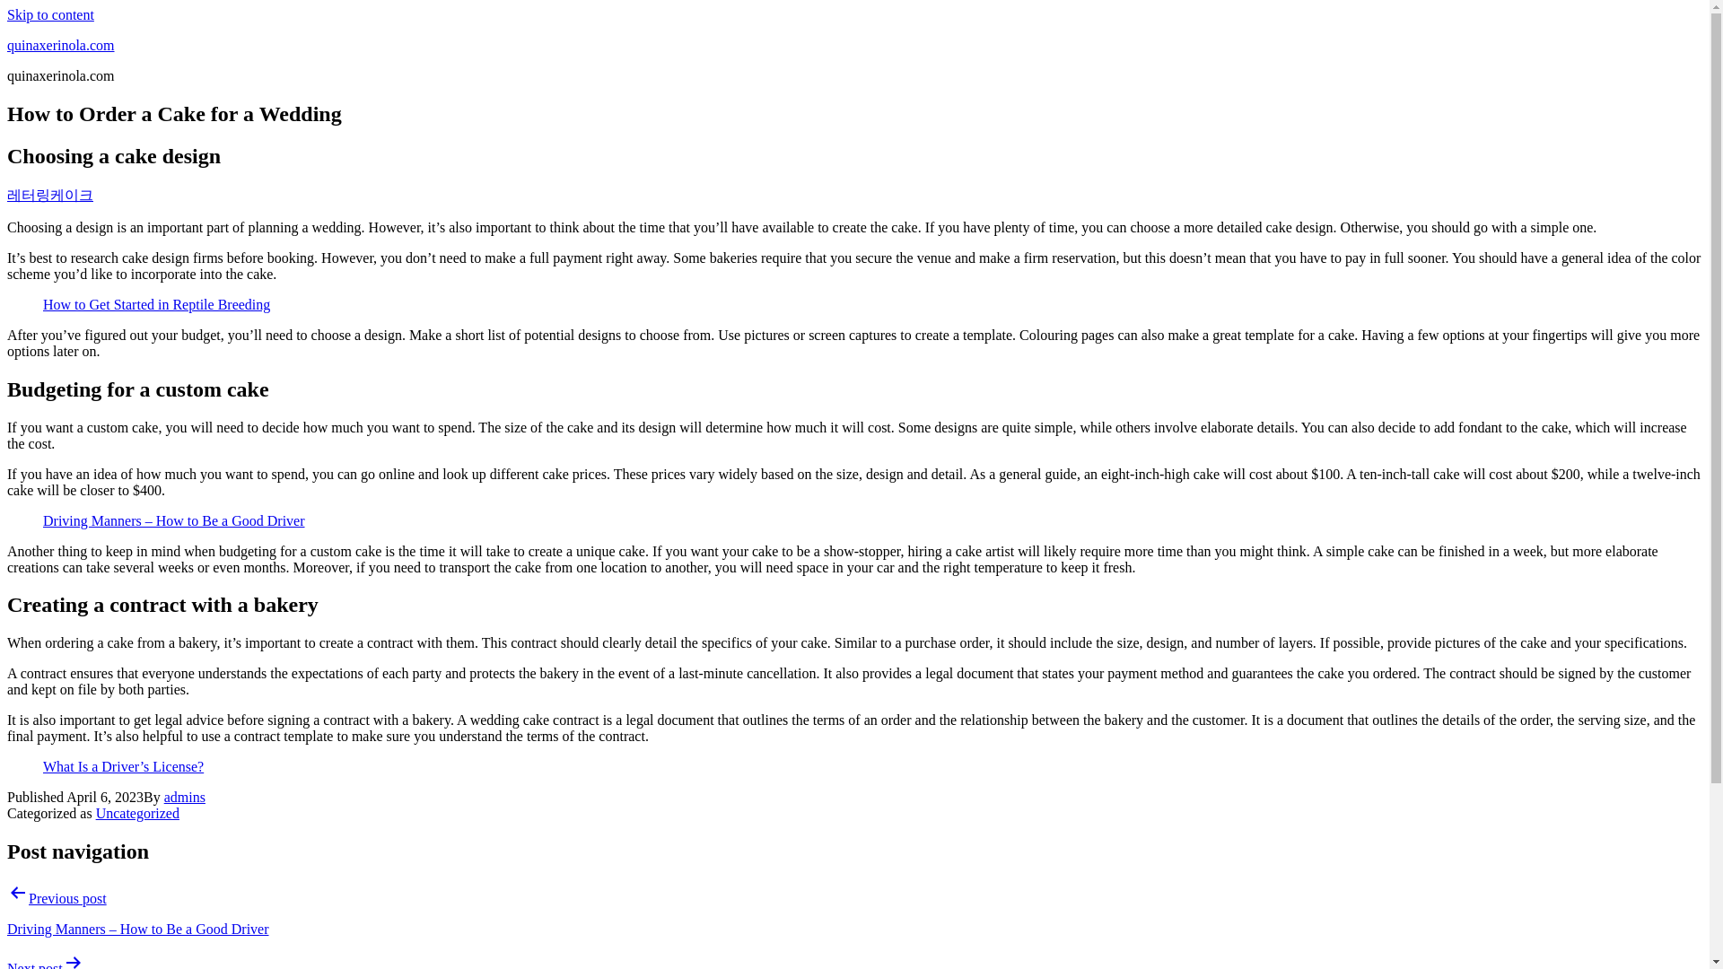 The height and width of the screenshot is (969, 1723). Describe the element at coordinates (184, 797) in the screenshot. I see `admins` at that location.